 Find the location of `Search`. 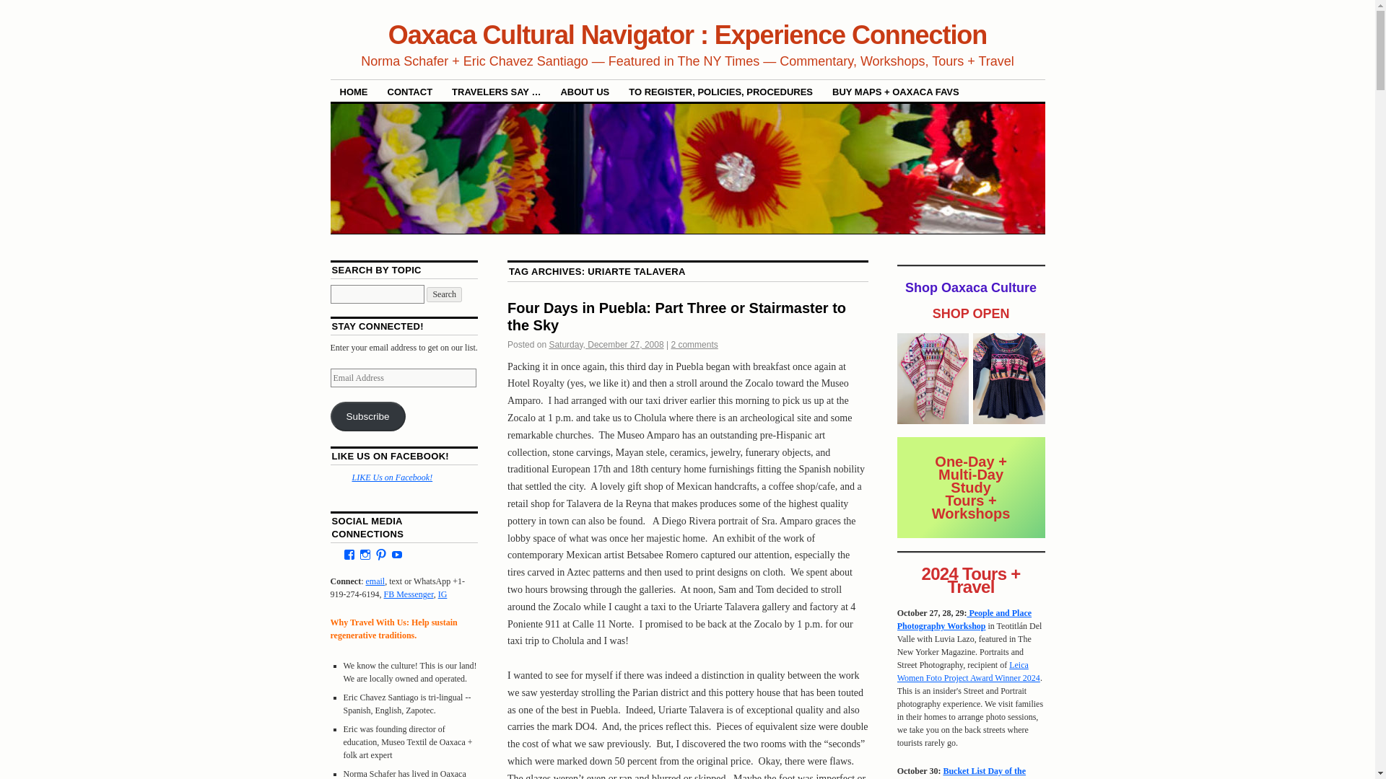

Search is located at coordinates (444, 294).